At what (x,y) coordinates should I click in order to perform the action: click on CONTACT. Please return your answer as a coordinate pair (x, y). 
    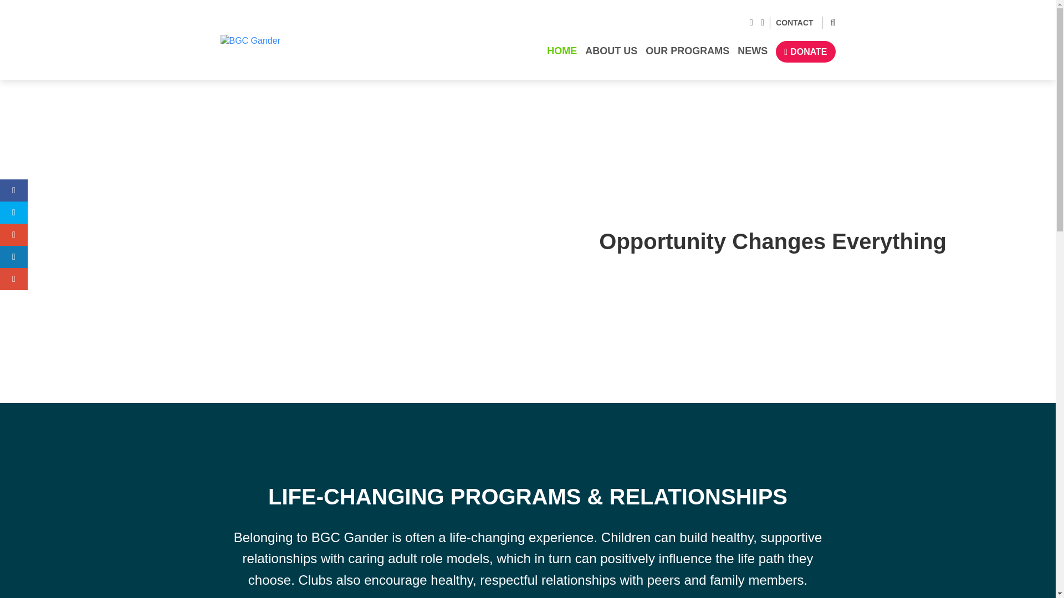
    Looking at the image, I should click on (791, 23).